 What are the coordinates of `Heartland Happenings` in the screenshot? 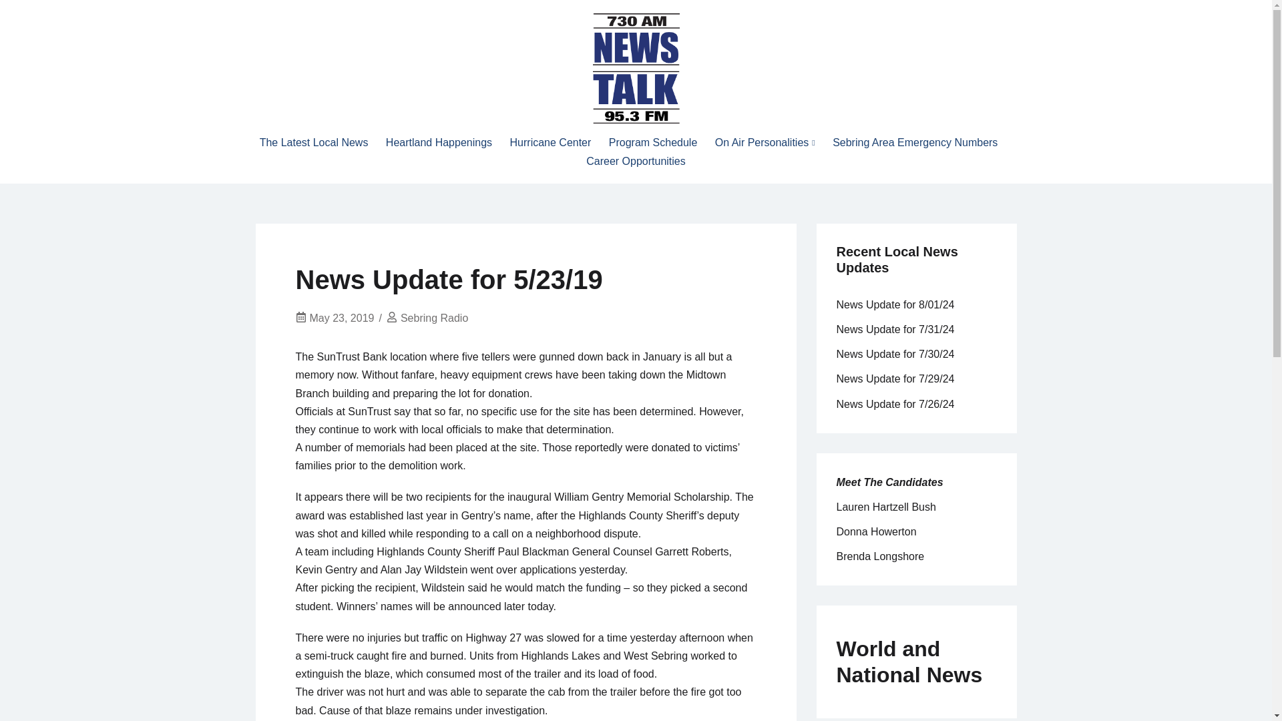 It's located at (439, 142).